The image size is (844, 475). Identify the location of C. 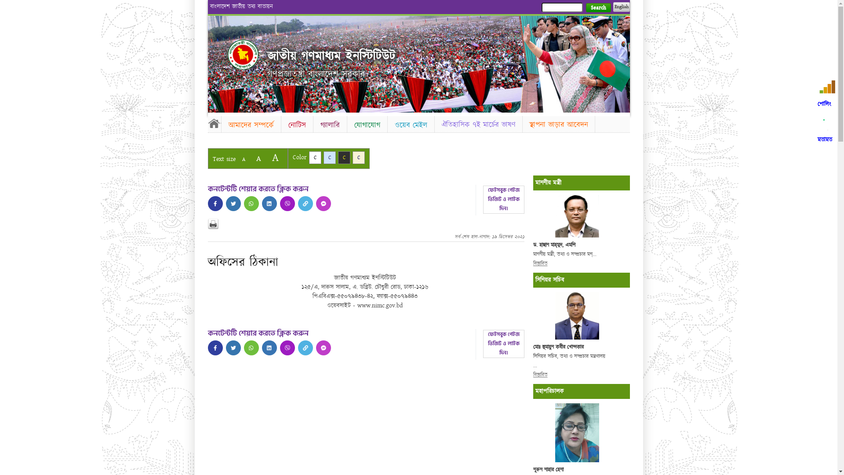
(344, 157).